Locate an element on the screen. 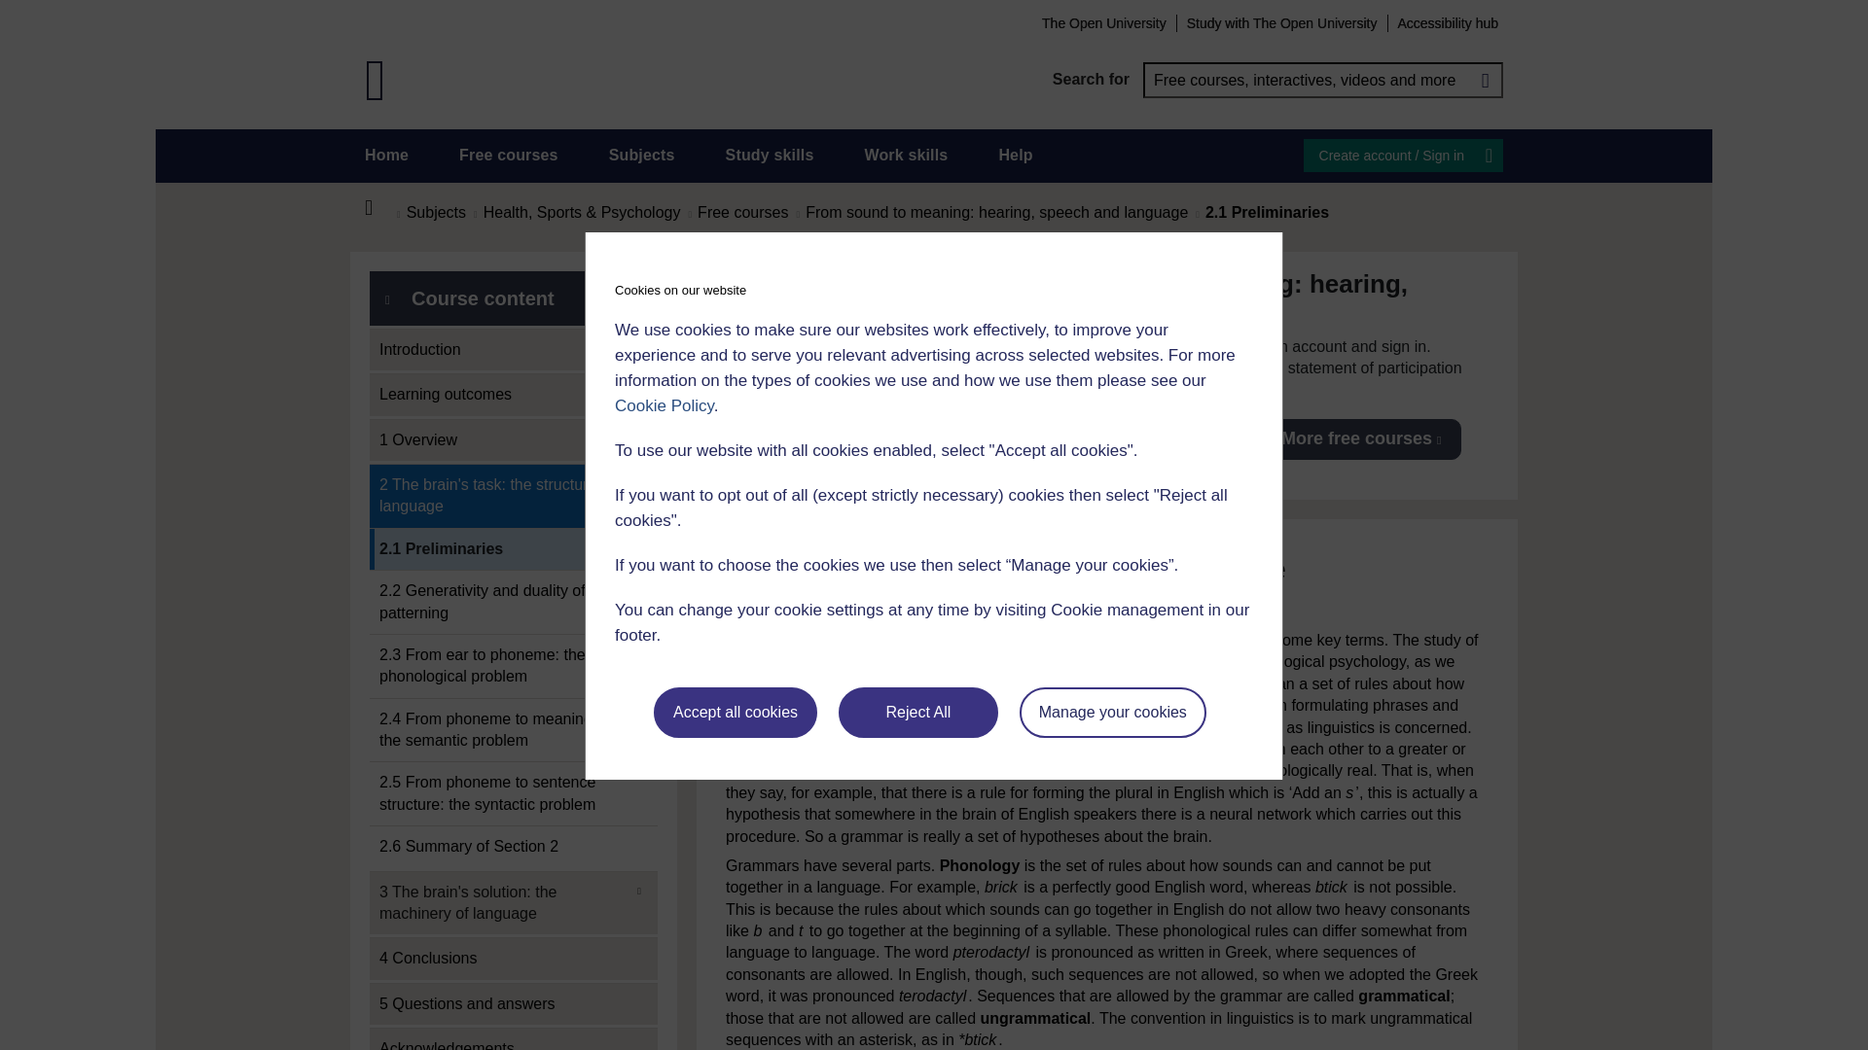 Image resolution: width=1868 pixels, height=1050 pixels. Reject All is located at coordinates (918, 713).